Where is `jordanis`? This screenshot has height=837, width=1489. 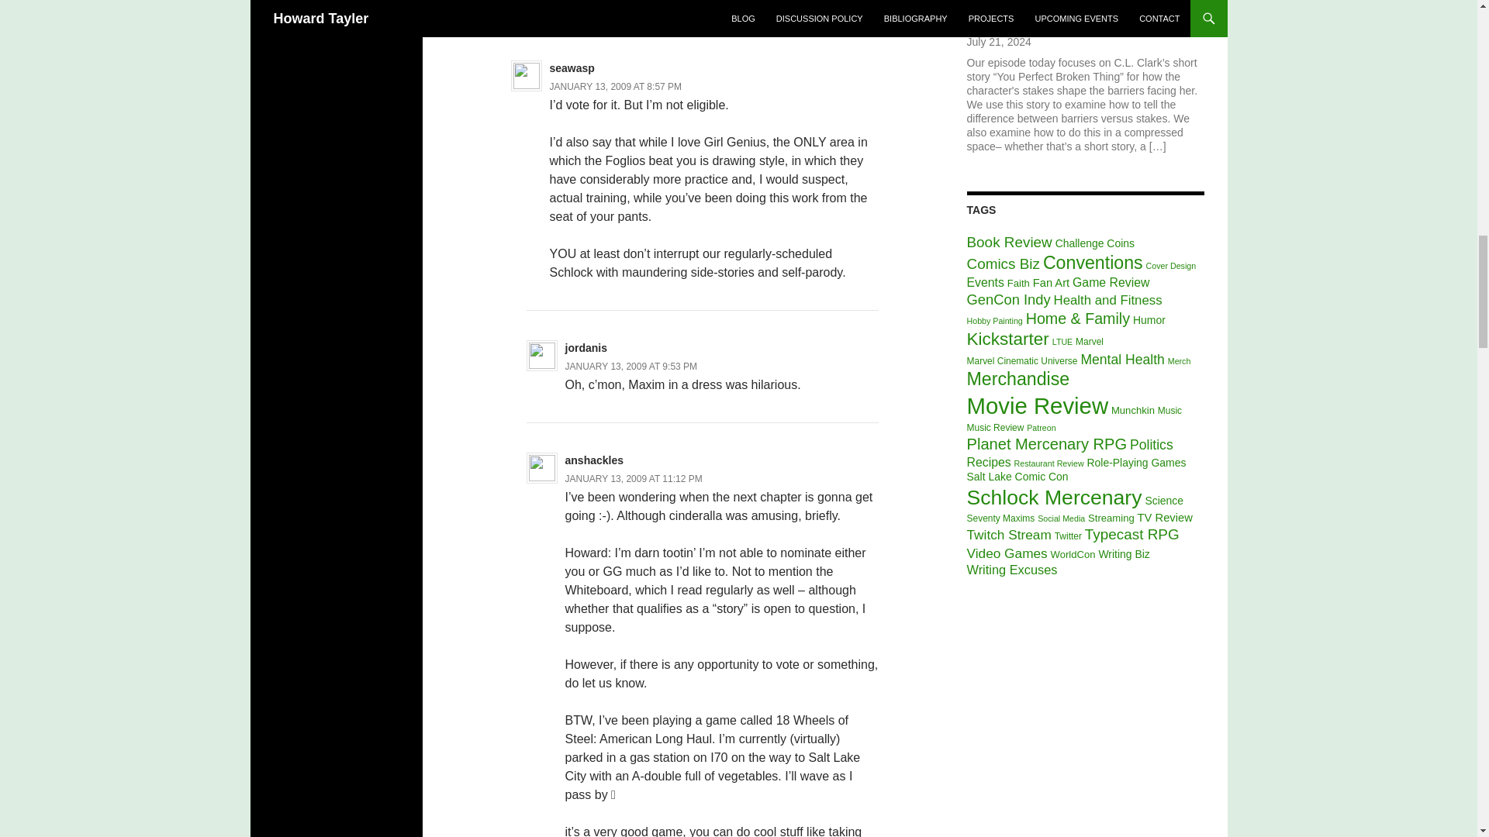
jordanis is located at coordinates (586, 347).